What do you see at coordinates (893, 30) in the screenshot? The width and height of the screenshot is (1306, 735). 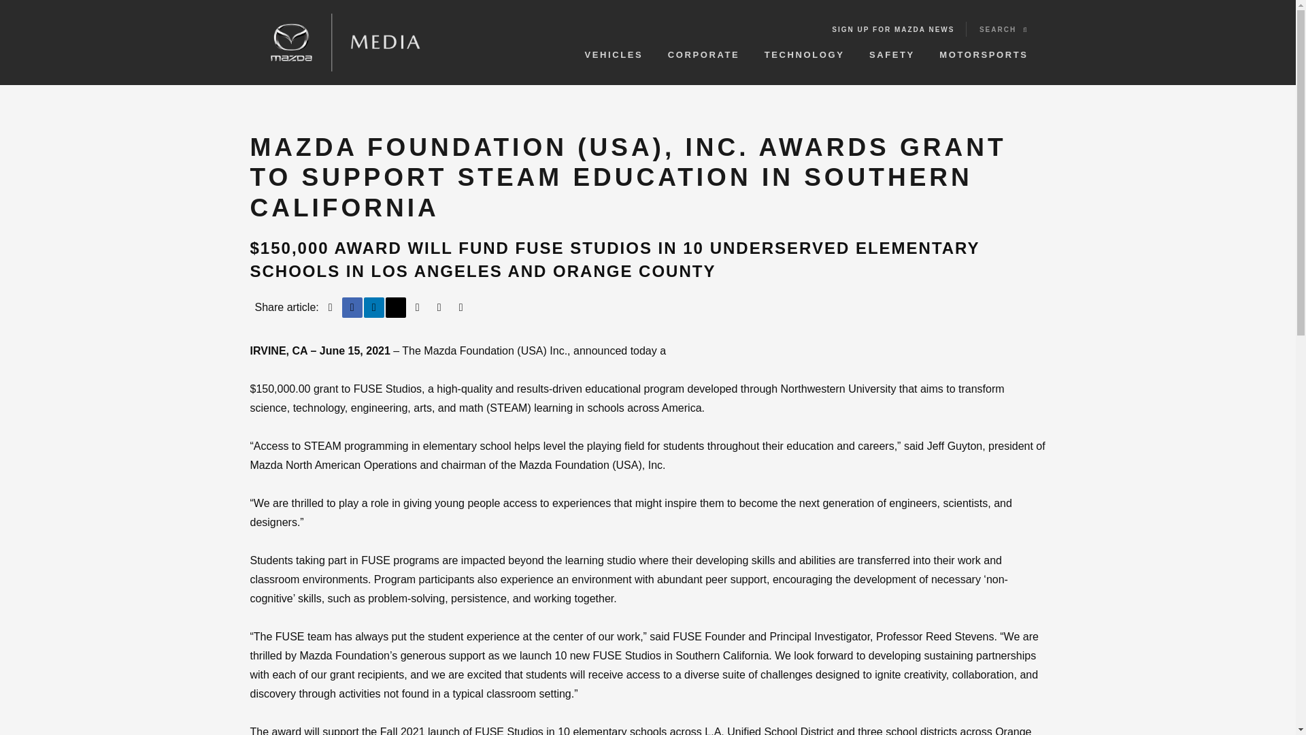 I see `SIGN UP FOR MAZDA NEWS` at bounding box center [893, 30].